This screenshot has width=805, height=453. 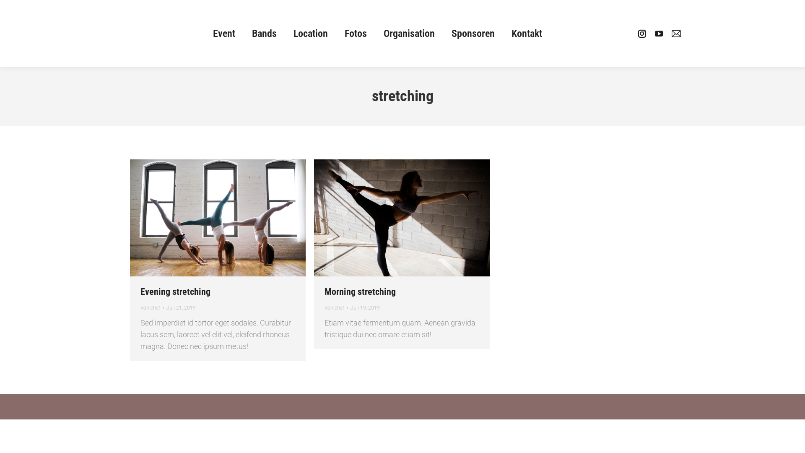 What do you see at coordinates (336, 308) in the screenshot?
I see `Von chef` at bounding box center [336, 308].